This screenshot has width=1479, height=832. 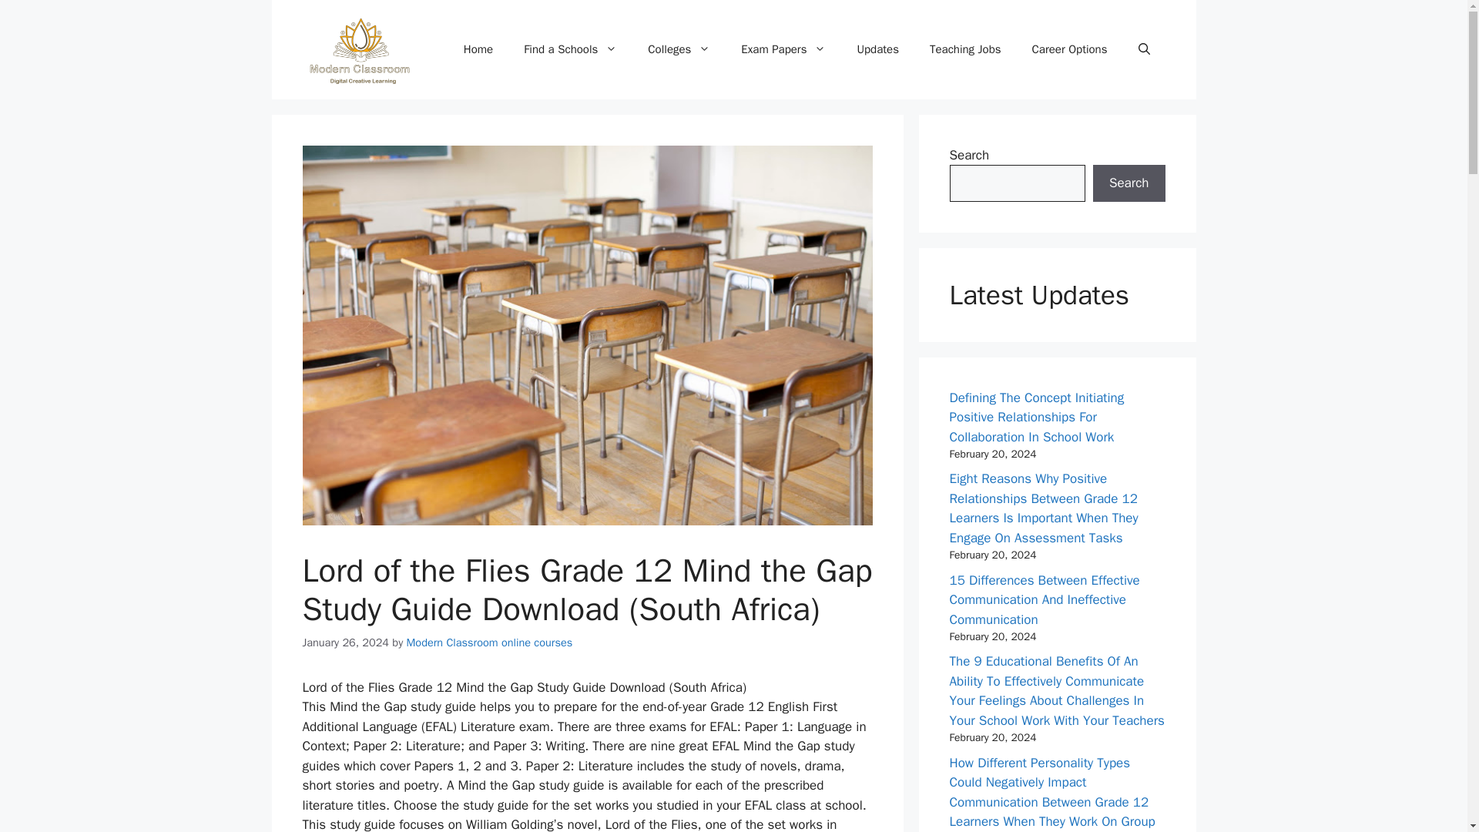 What do you see at coordinates (679, 49) in the screenshot?
I see `Colleges` at bounding box center [679, 49].